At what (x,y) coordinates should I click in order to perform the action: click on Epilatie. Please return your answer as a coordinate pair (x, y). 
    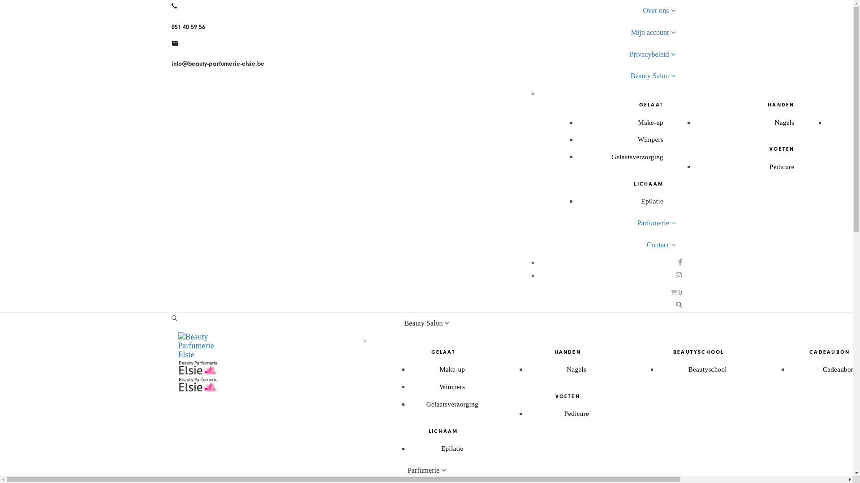
    Looking at the image, I should click on (652, 201).